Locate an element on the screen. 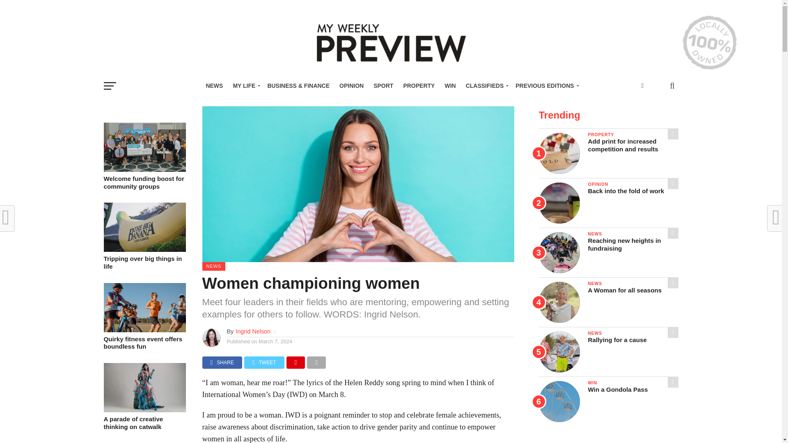  OPINION is located at coordinates (351, 85).